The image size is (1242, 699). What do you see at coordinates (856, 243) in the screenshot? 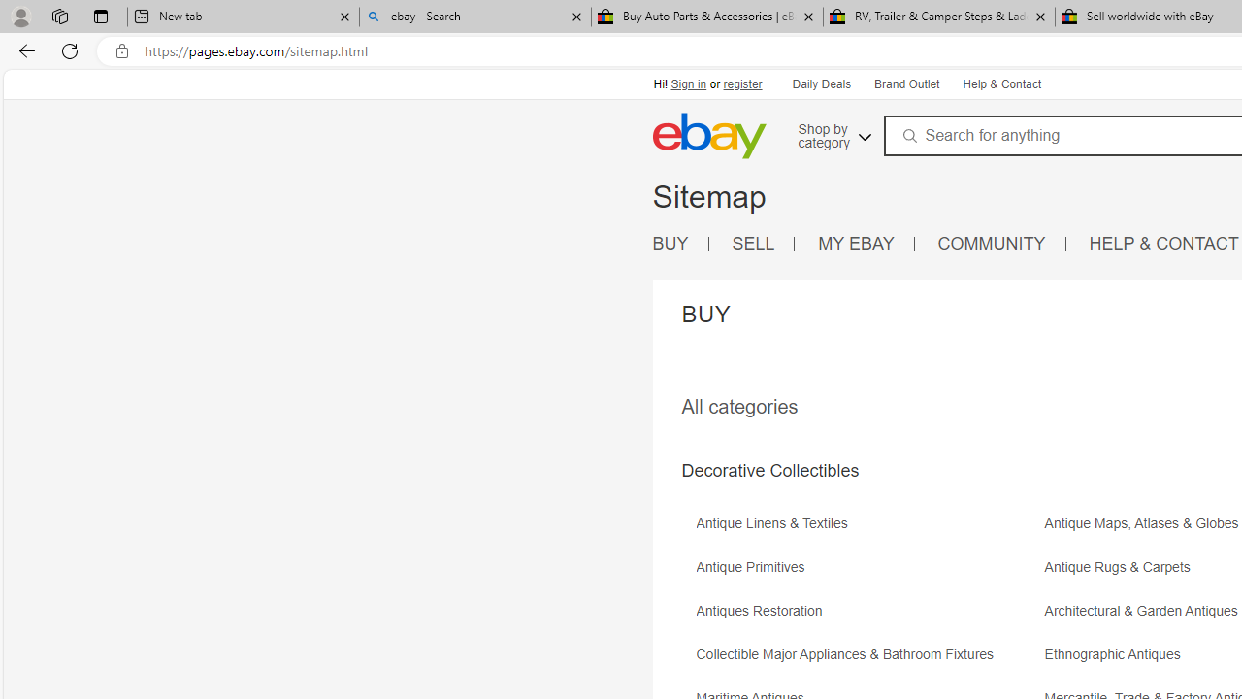
I see `MY EBAY` at bounding box center [856, 243].